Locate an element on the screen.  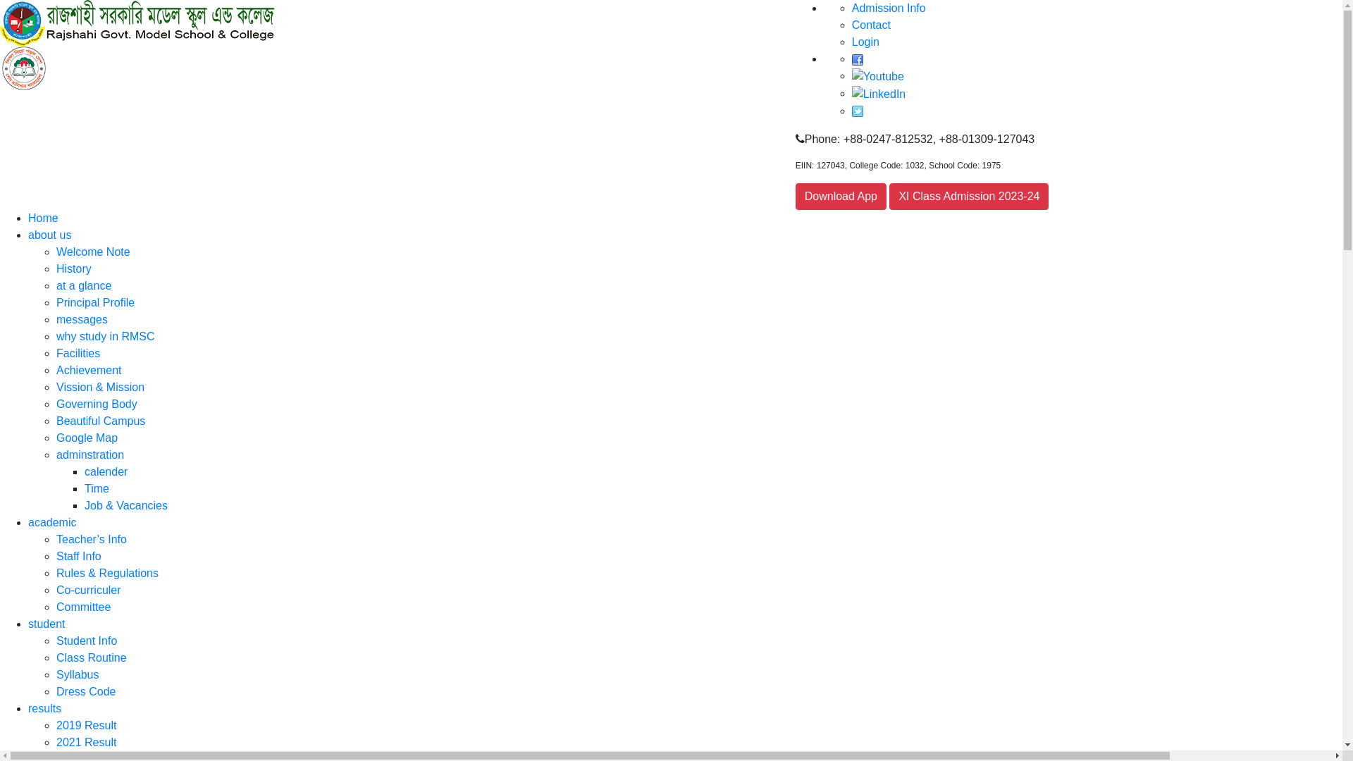
Syllabus is located at coordinates (78, 675).